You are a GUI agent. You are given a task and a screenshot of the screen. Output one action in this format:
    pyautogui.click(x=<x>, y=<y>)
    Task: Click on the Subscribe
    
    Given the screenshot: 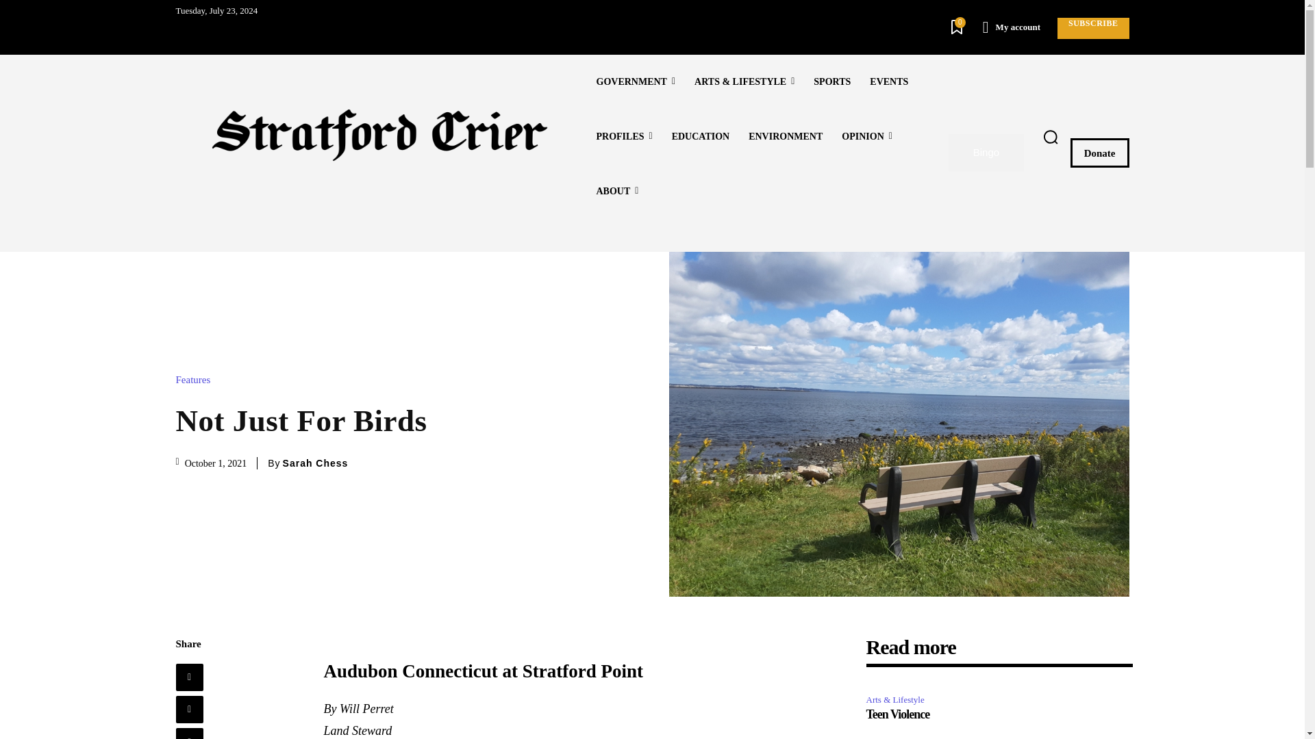 What is the action you would take?
    pyautogui.click(x=1093, y=28)
    